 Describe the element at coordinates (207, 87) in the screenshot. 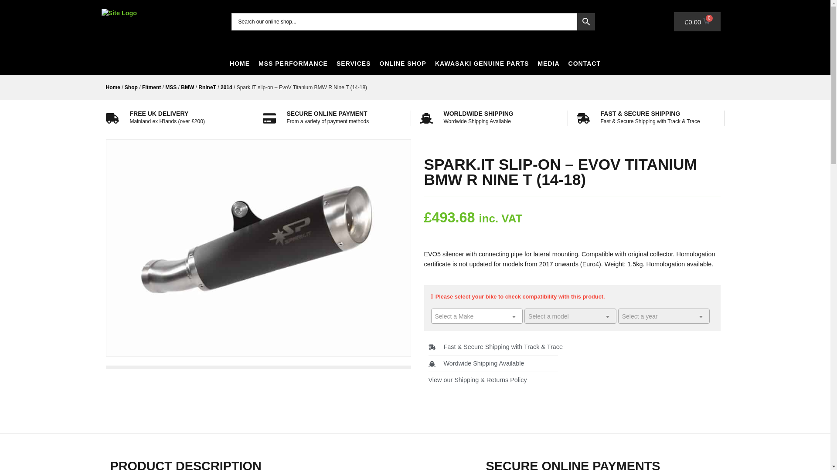

I see `RnineT` at that location.